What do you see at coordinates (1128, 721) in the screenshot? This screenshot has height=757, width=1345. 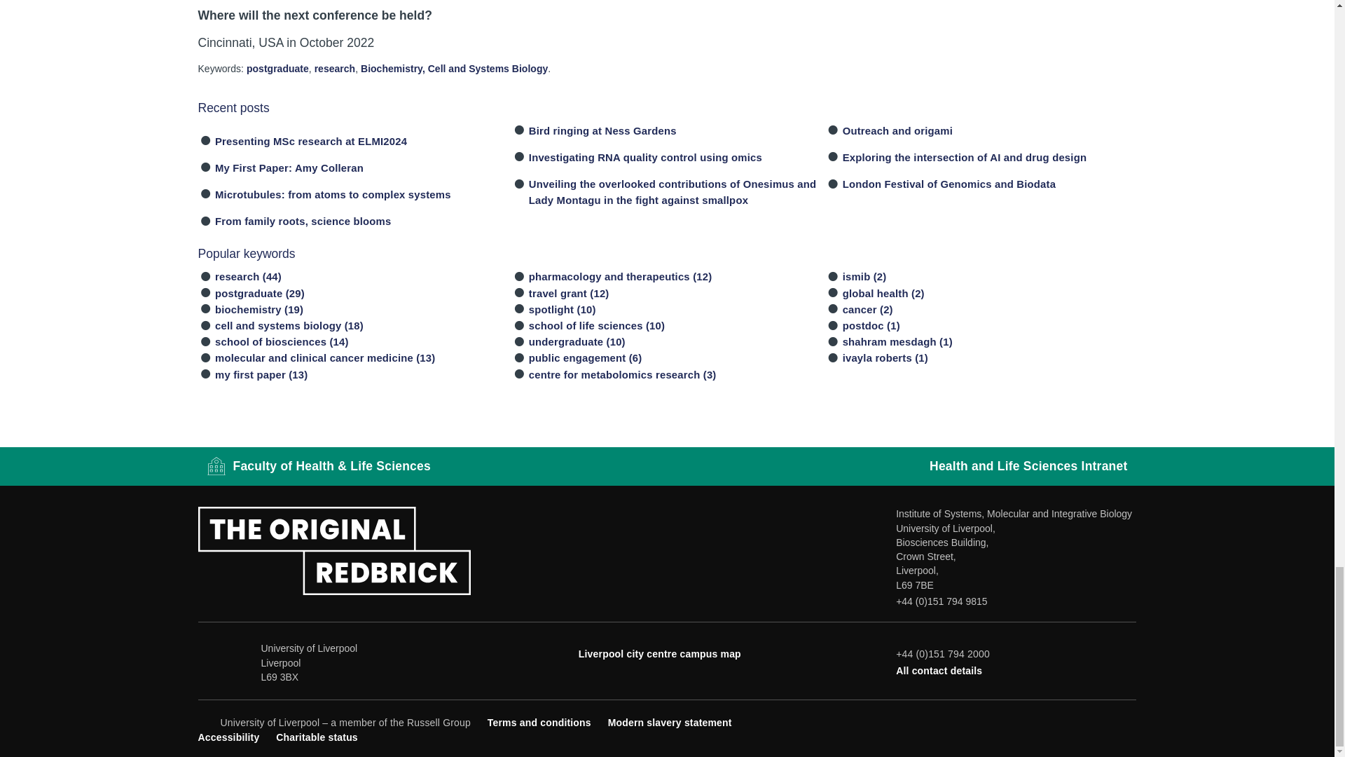 I see `linkedin` at bounding box center [1128, 721].